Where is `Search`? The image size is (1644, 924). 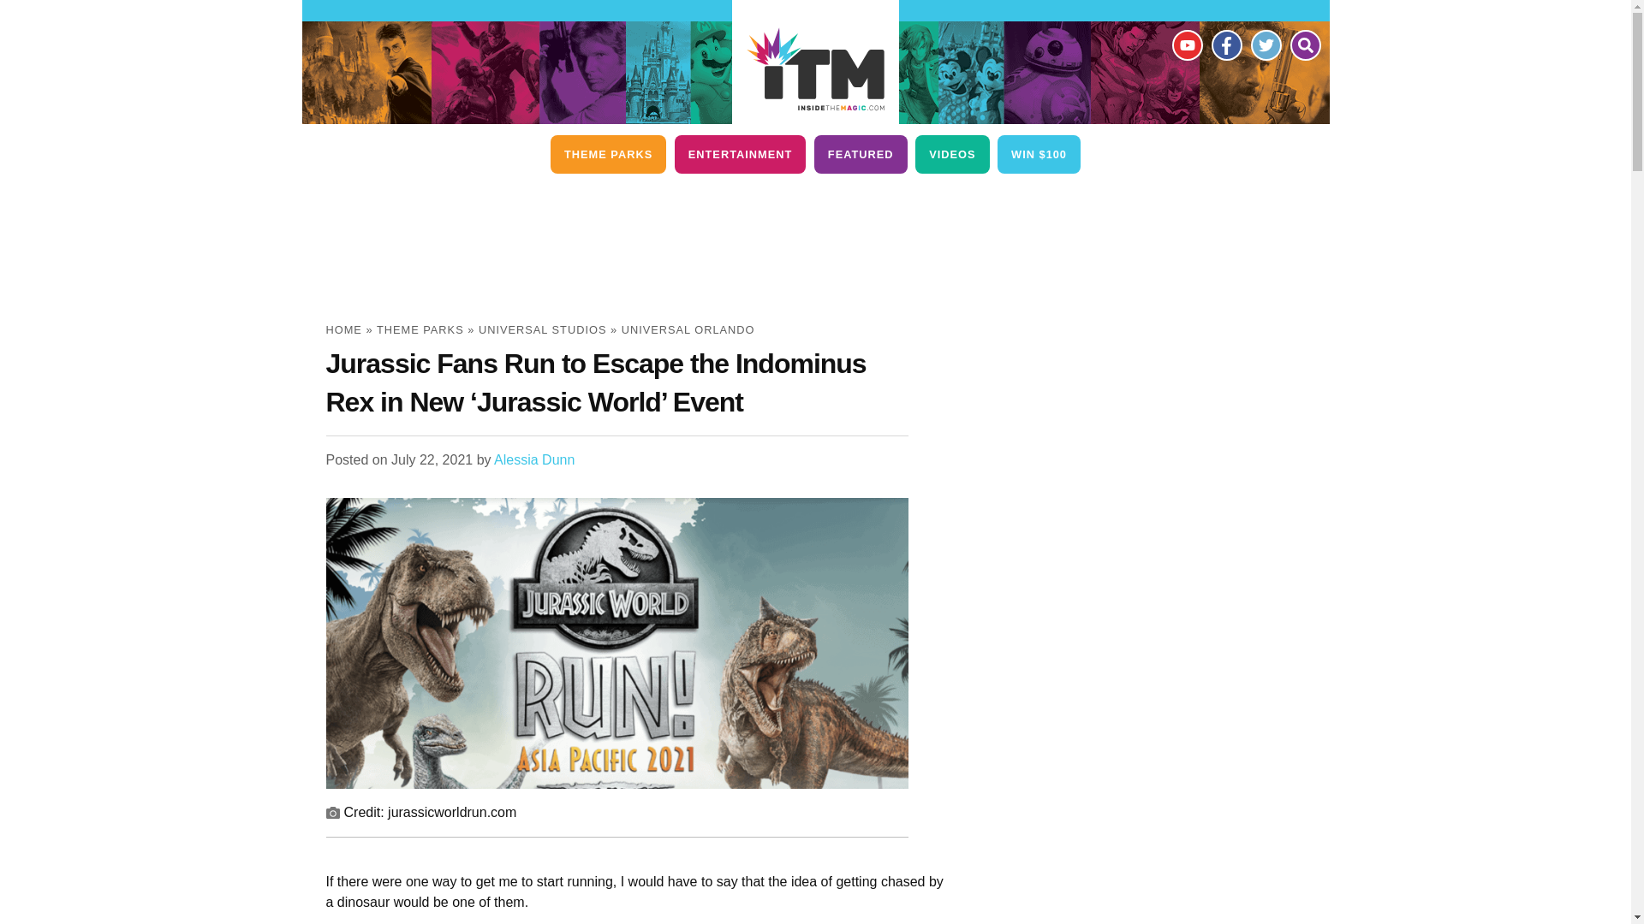
Search is located at coordinates (1304, 44).